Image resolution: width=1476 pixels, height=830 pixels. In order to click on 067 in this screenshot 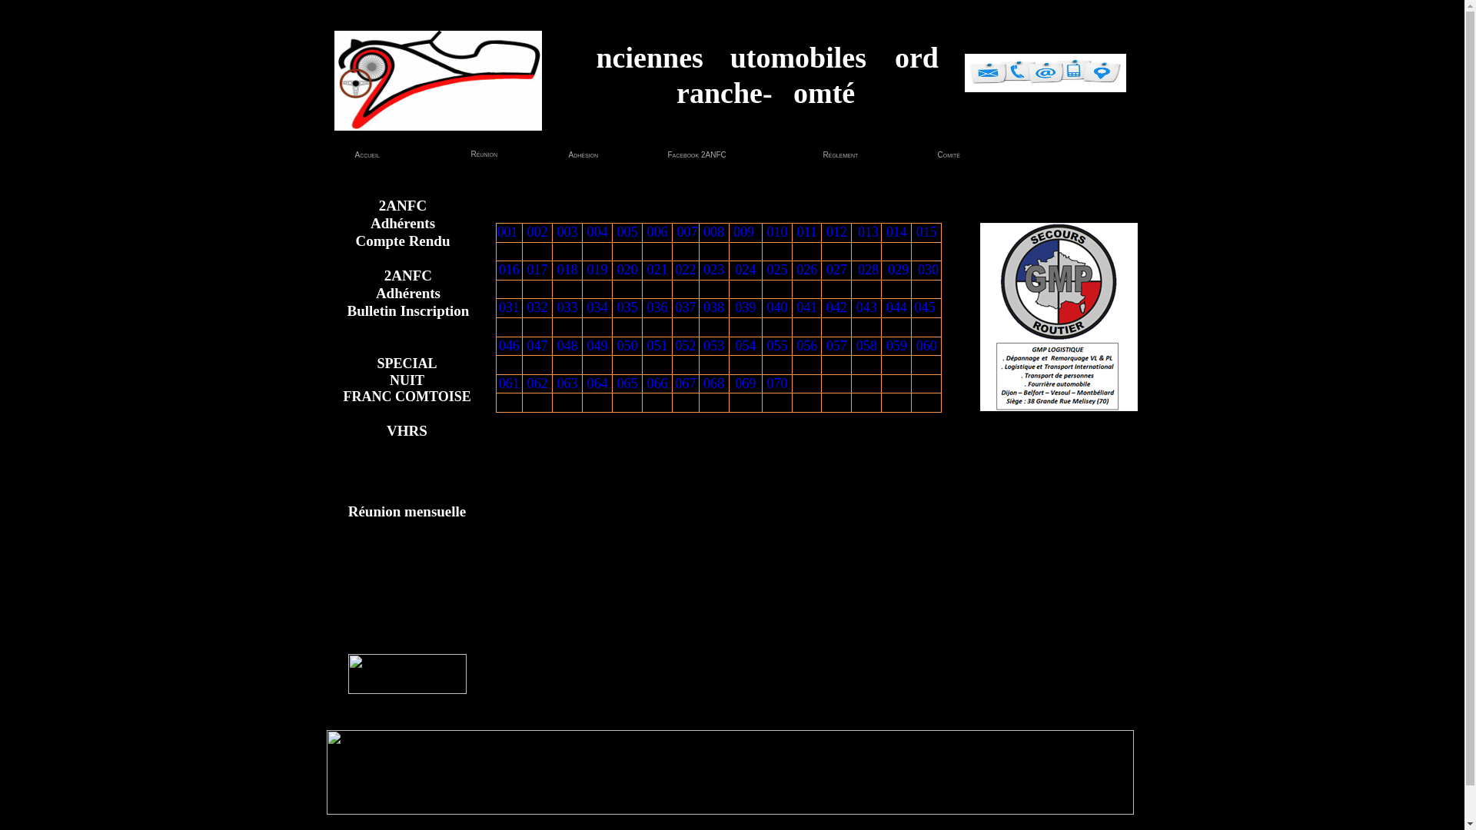, I will do `click(686, 383)`.